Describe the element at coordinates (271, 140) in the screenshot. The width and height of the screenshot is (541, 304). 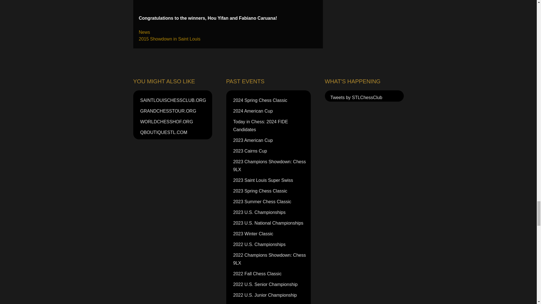
I see `2023 American Cup` at that location.